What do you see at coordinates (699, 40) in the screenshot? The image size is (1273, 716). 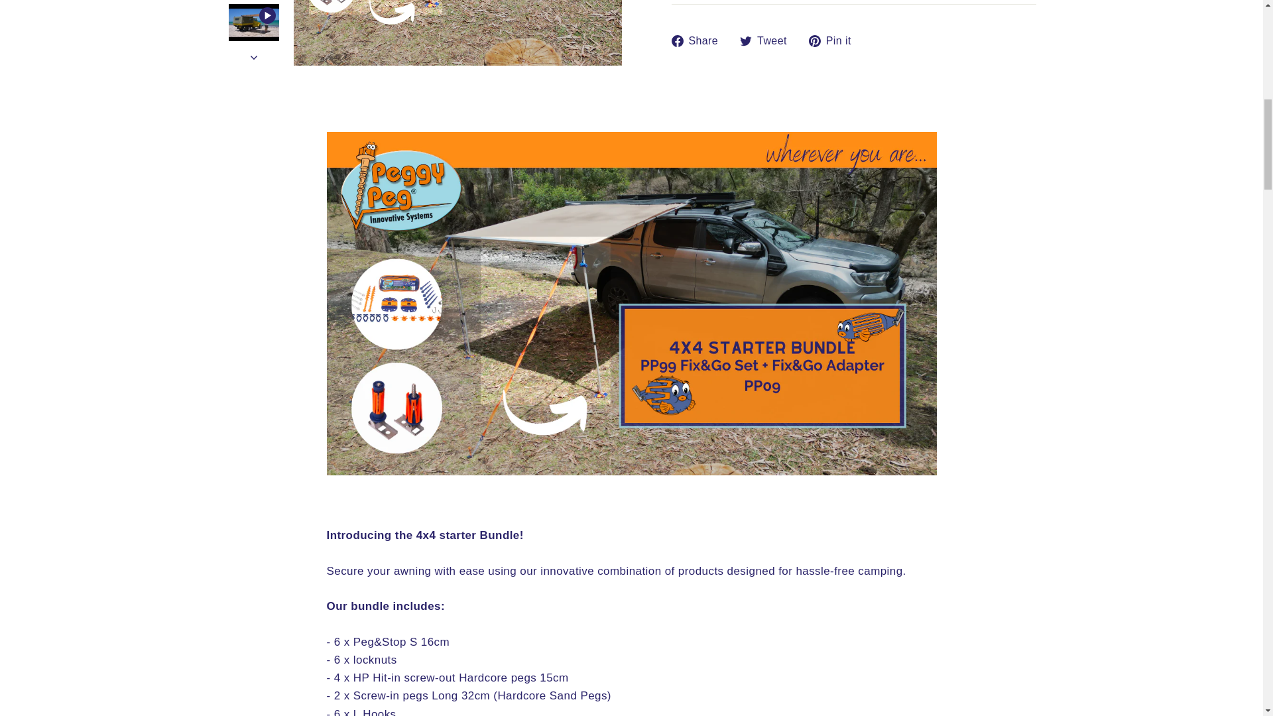 I see `Share on Facebook` at bounding box center [699, 40].